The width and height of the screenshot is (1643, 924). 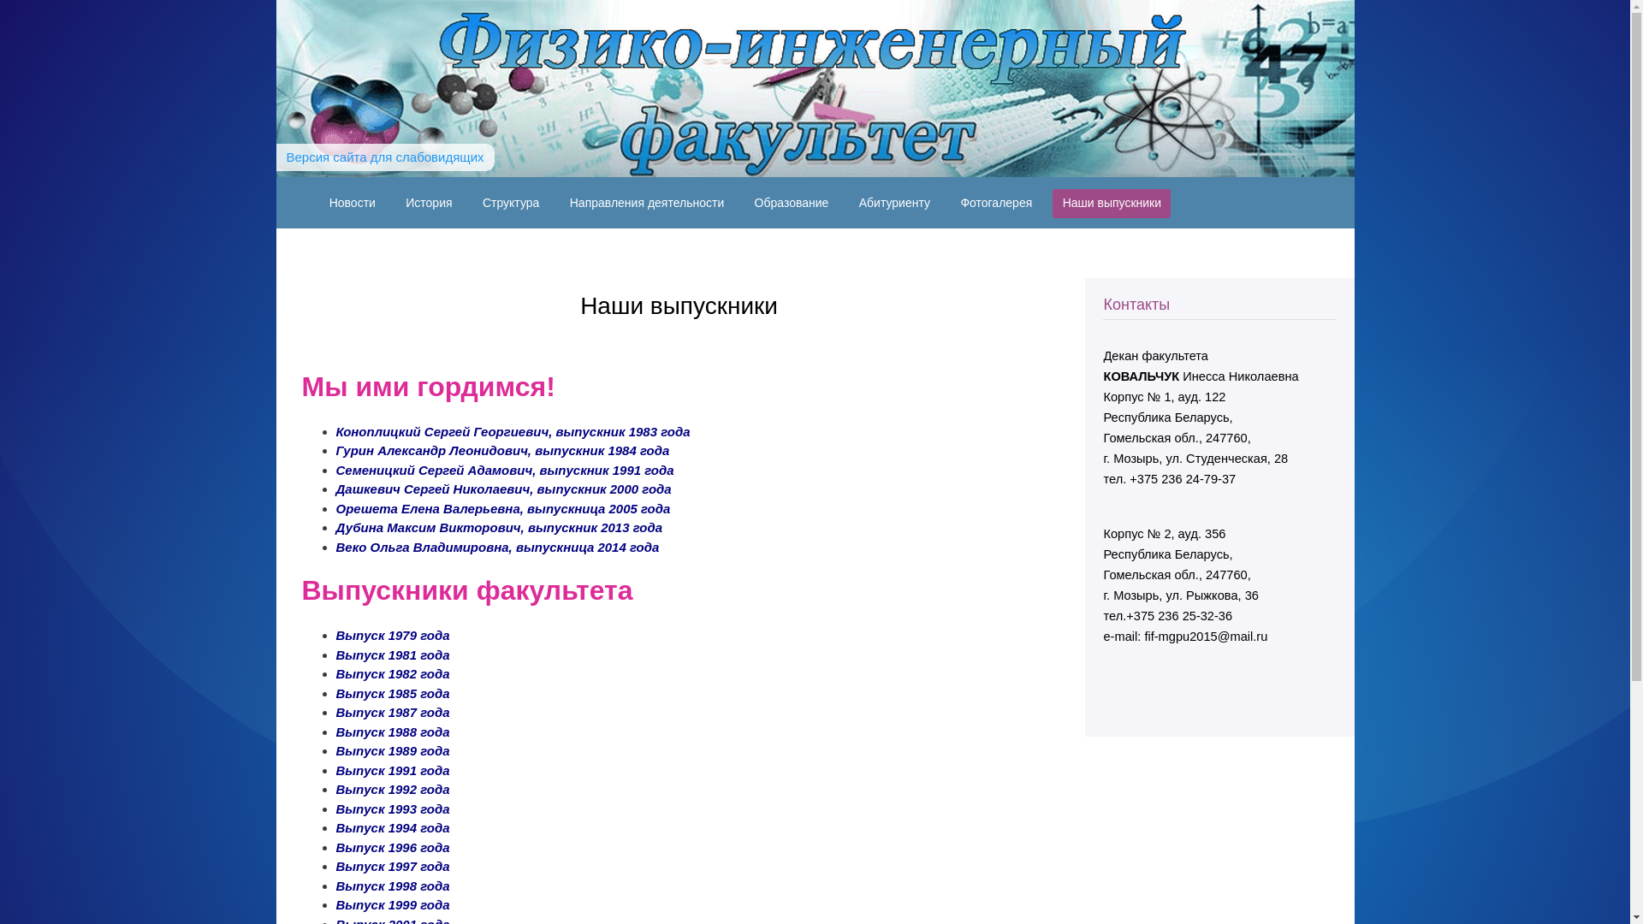 What do you see at coordinates (1179, 616) in the screenshot?
I see `+375 236 25-32-36` at bounding box center [1179, 616].